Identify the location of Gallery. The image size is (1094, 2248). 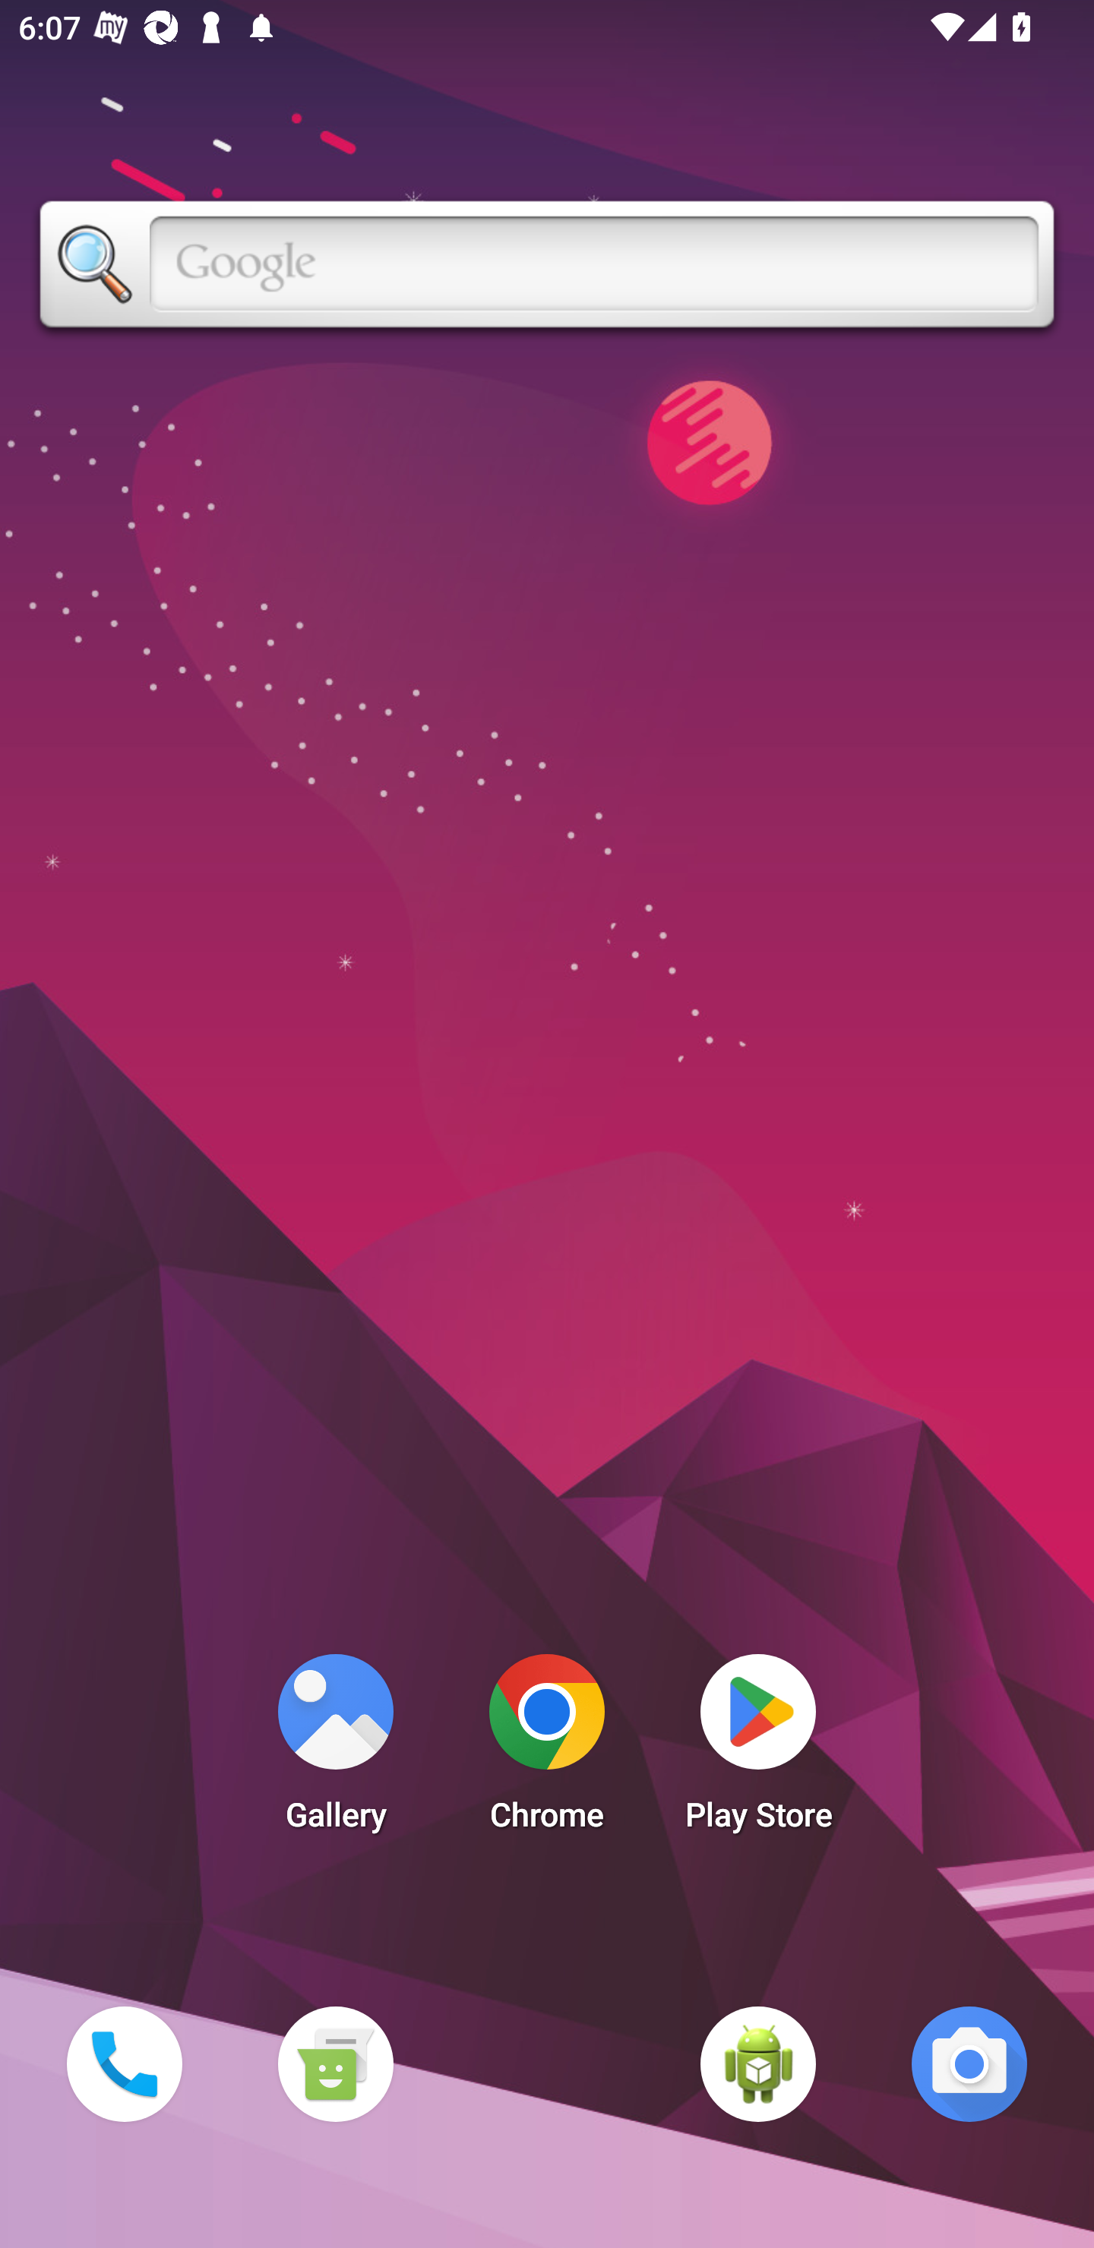
(335, 1750).